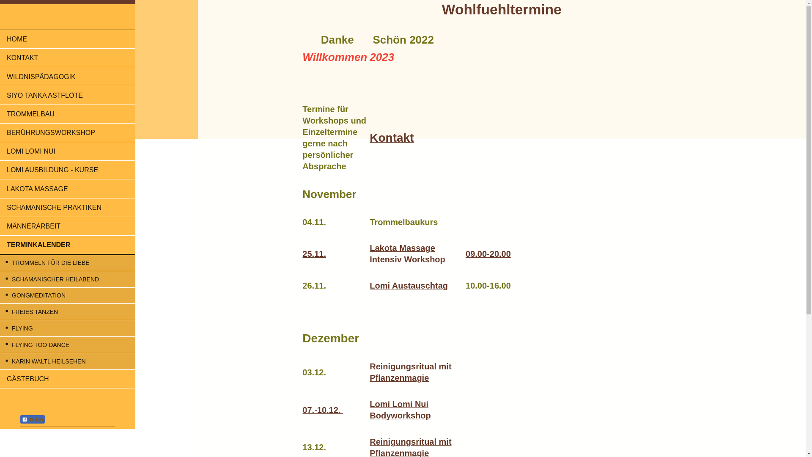 The image size is (812, 457). Describe the element at coordinates (33, 419) in the screenshot. I see `Teilen` at that location.